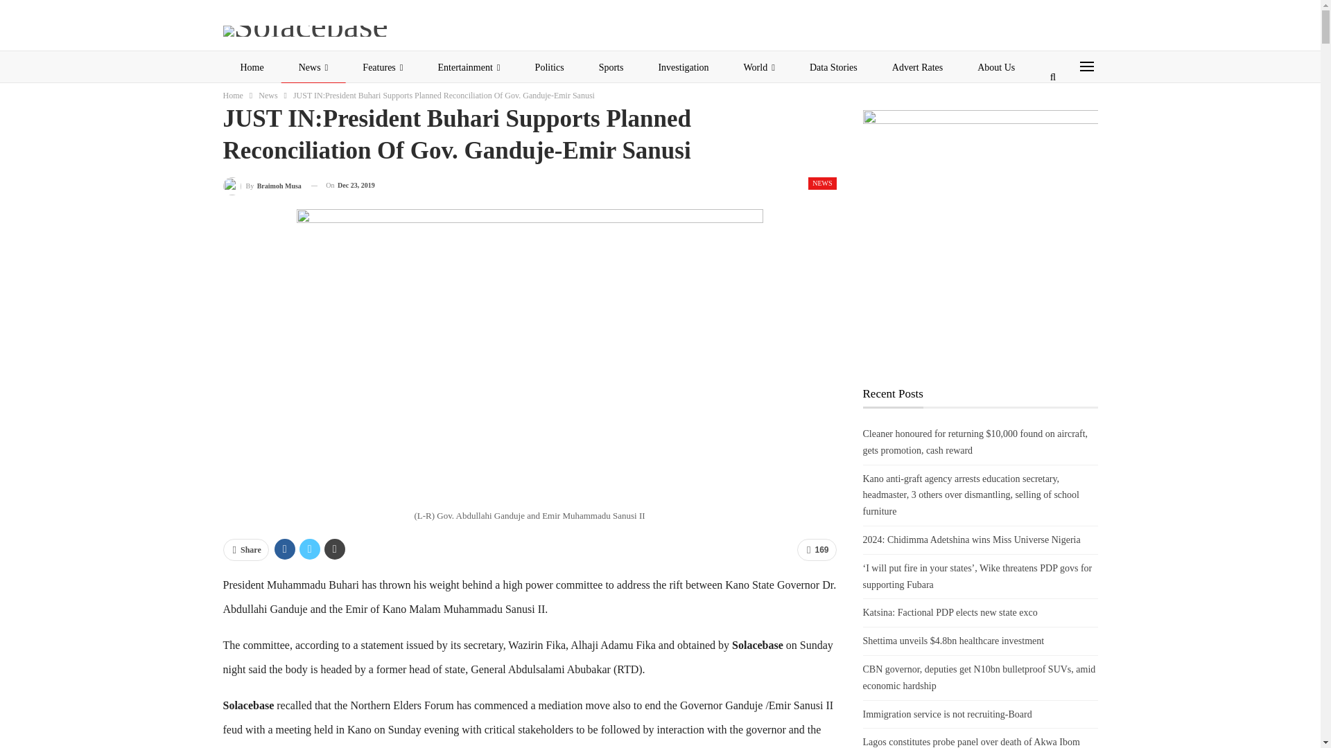 Image resolution: width=1331 pixels, height=748 pixels. Describe the element at coordinates (833, 68) in the screenshot. I see `Data Stories` at that location.